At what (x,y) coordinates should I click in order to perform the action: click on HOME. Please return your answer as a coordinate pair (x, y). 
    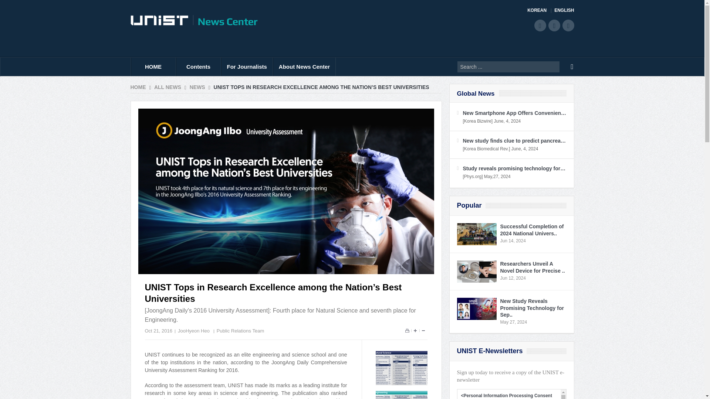
    Looking at the image, I should click on (153, 66).